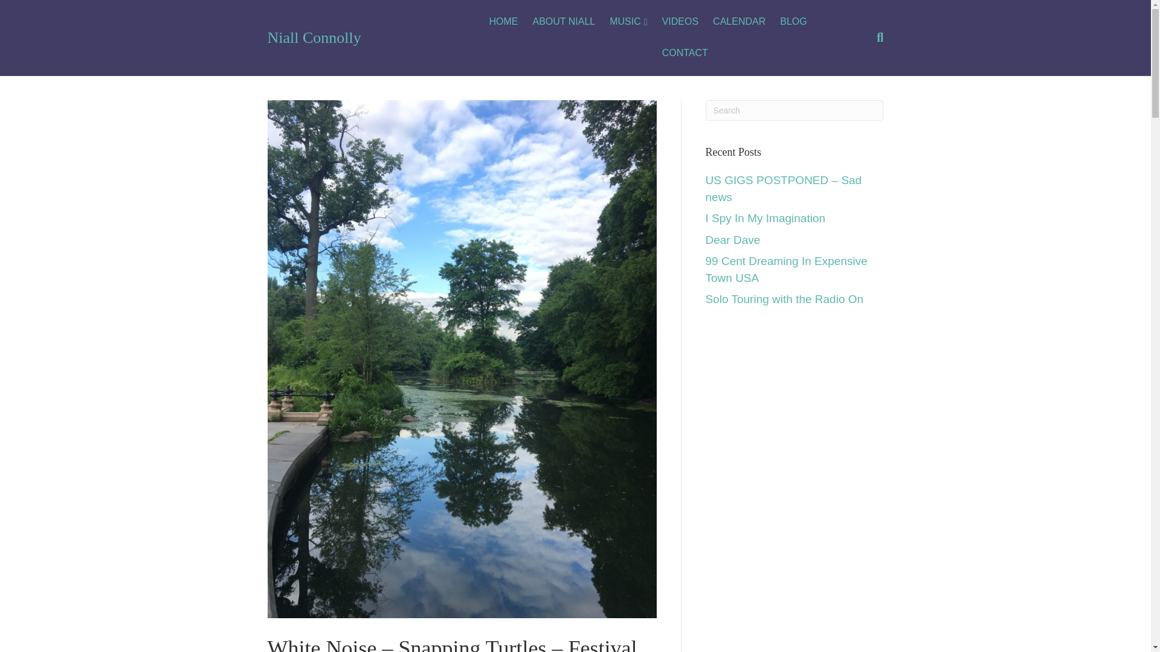  I want to click on ABOUT NIALL, so click(563, 21).